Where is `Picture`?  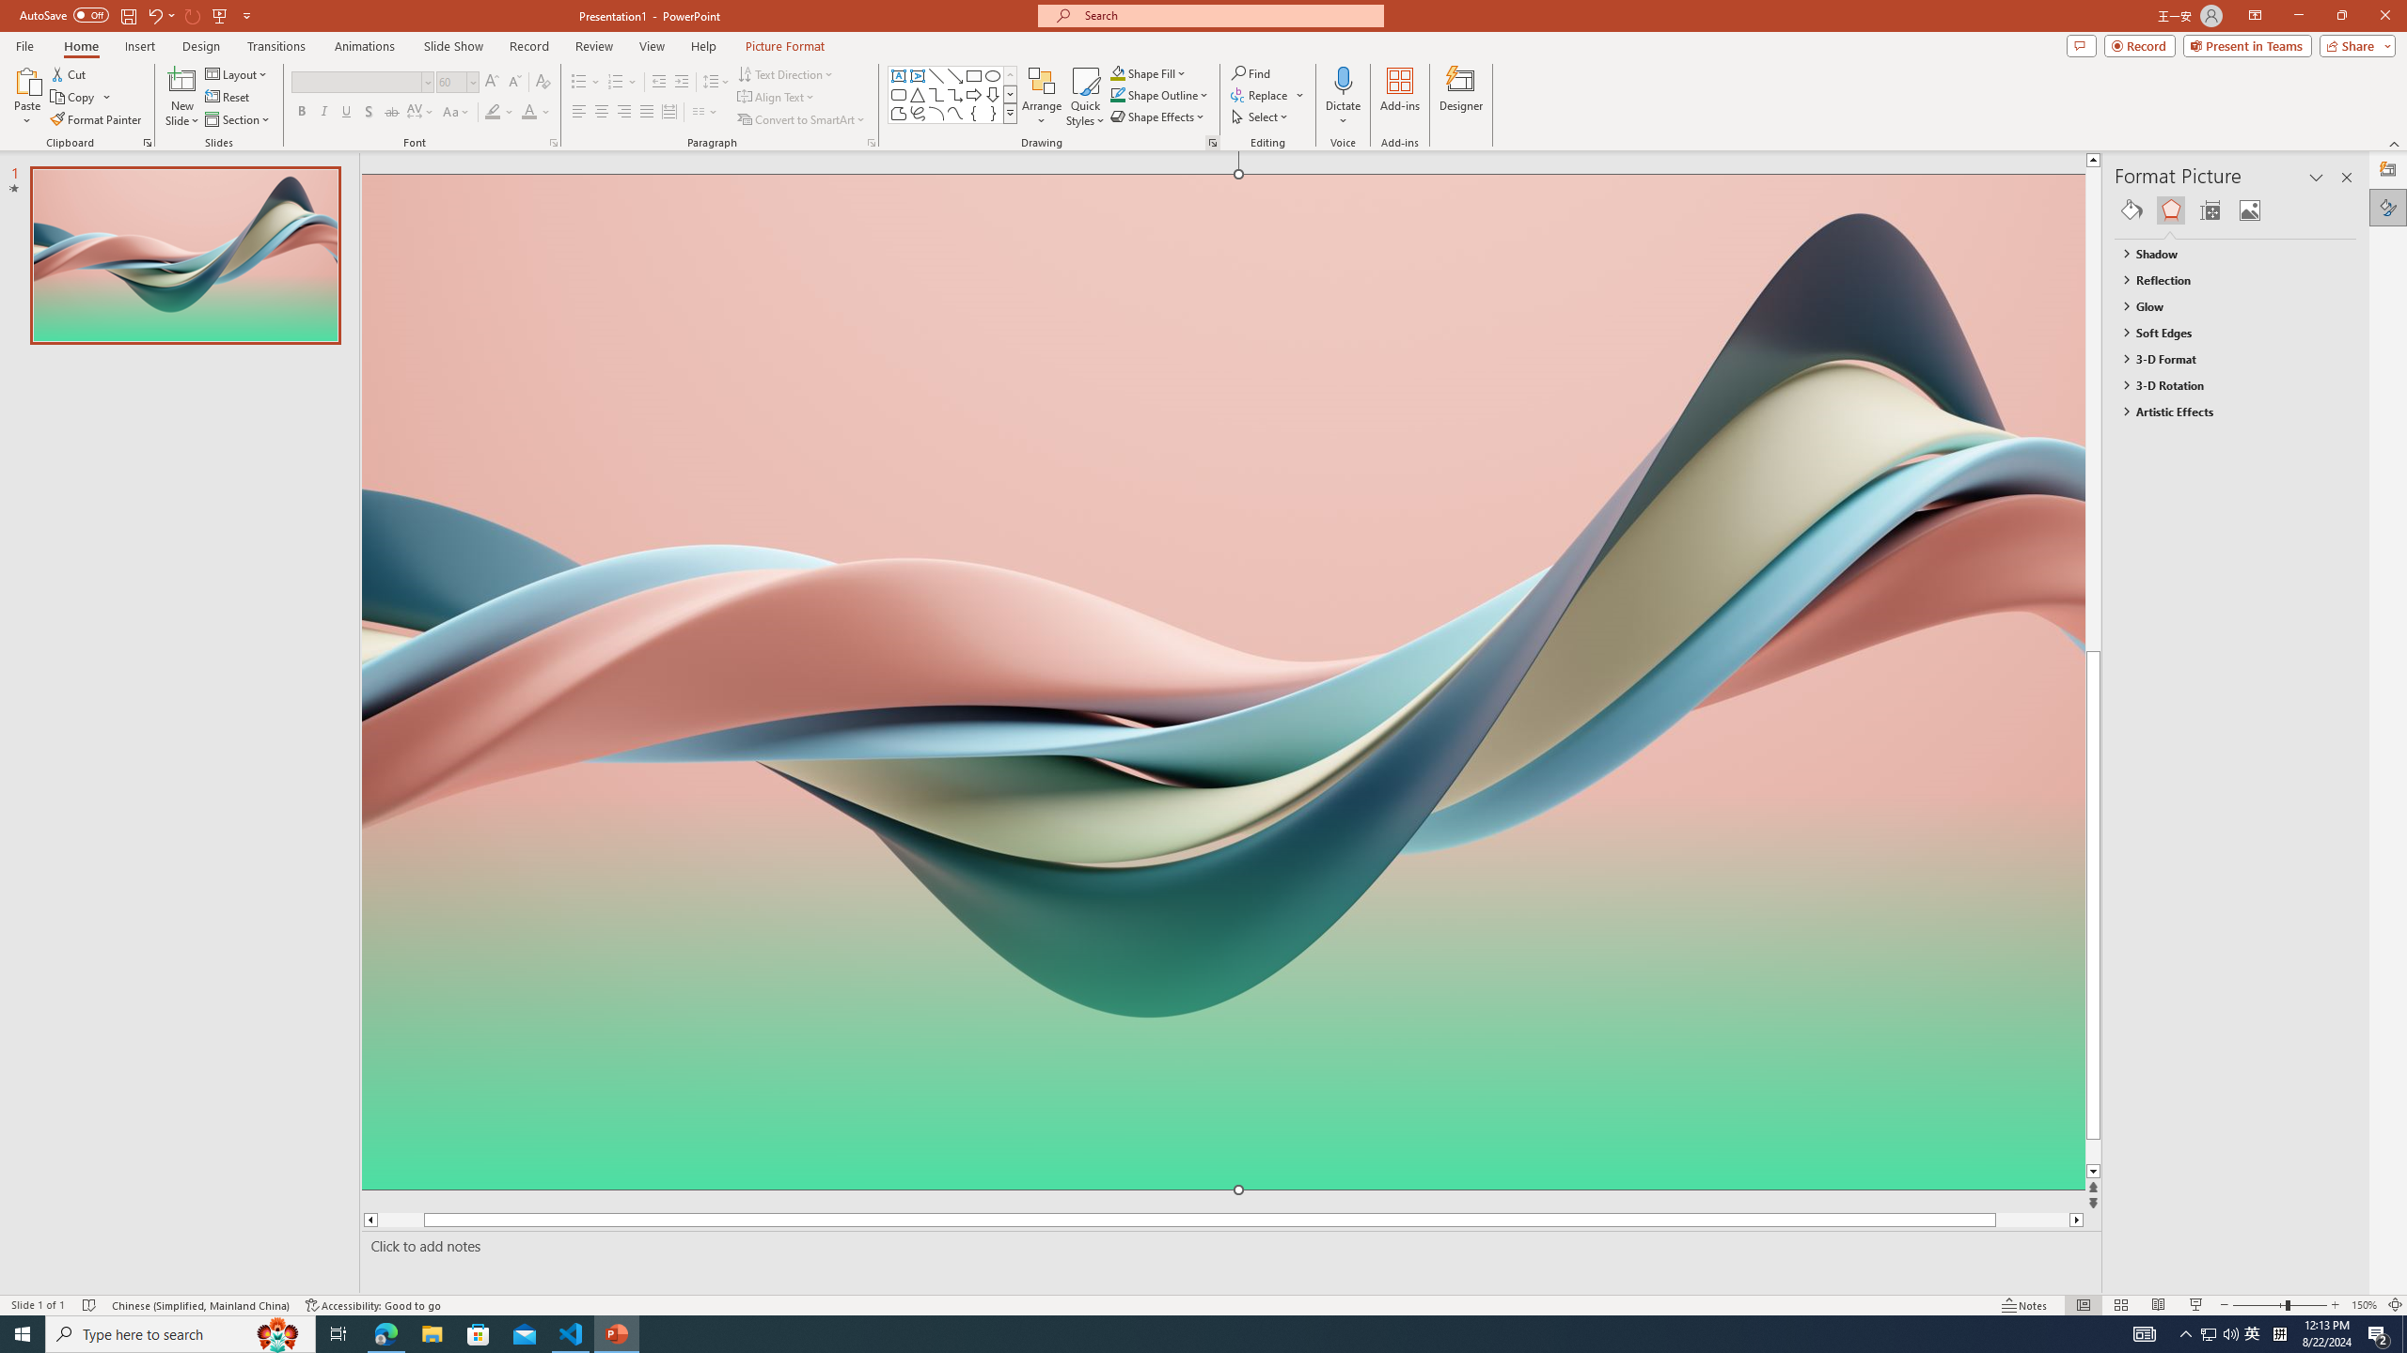 Picture is located at coordinates (2250, 210).